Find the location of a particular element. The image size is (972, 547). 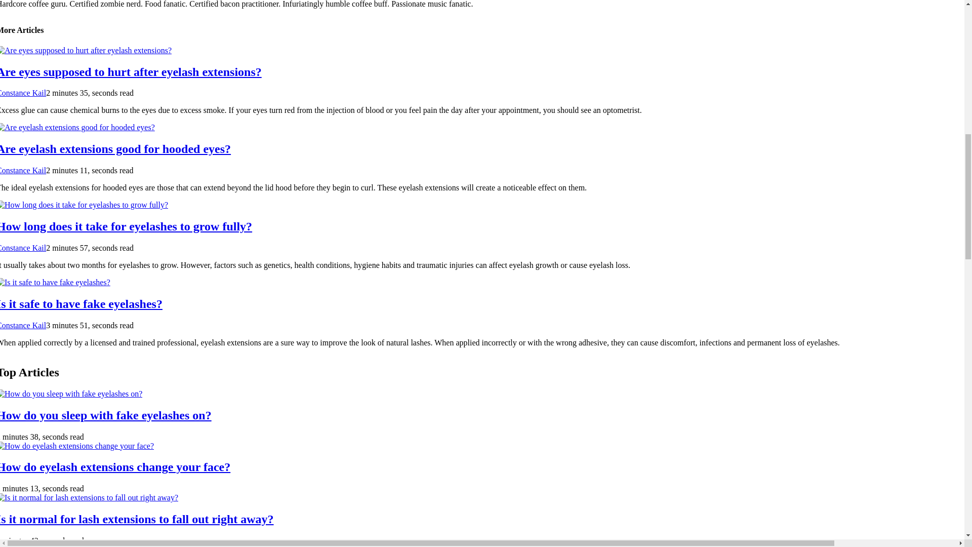

How long does it take for eyelashes to grow fully? is located at coordinates (126, 226).